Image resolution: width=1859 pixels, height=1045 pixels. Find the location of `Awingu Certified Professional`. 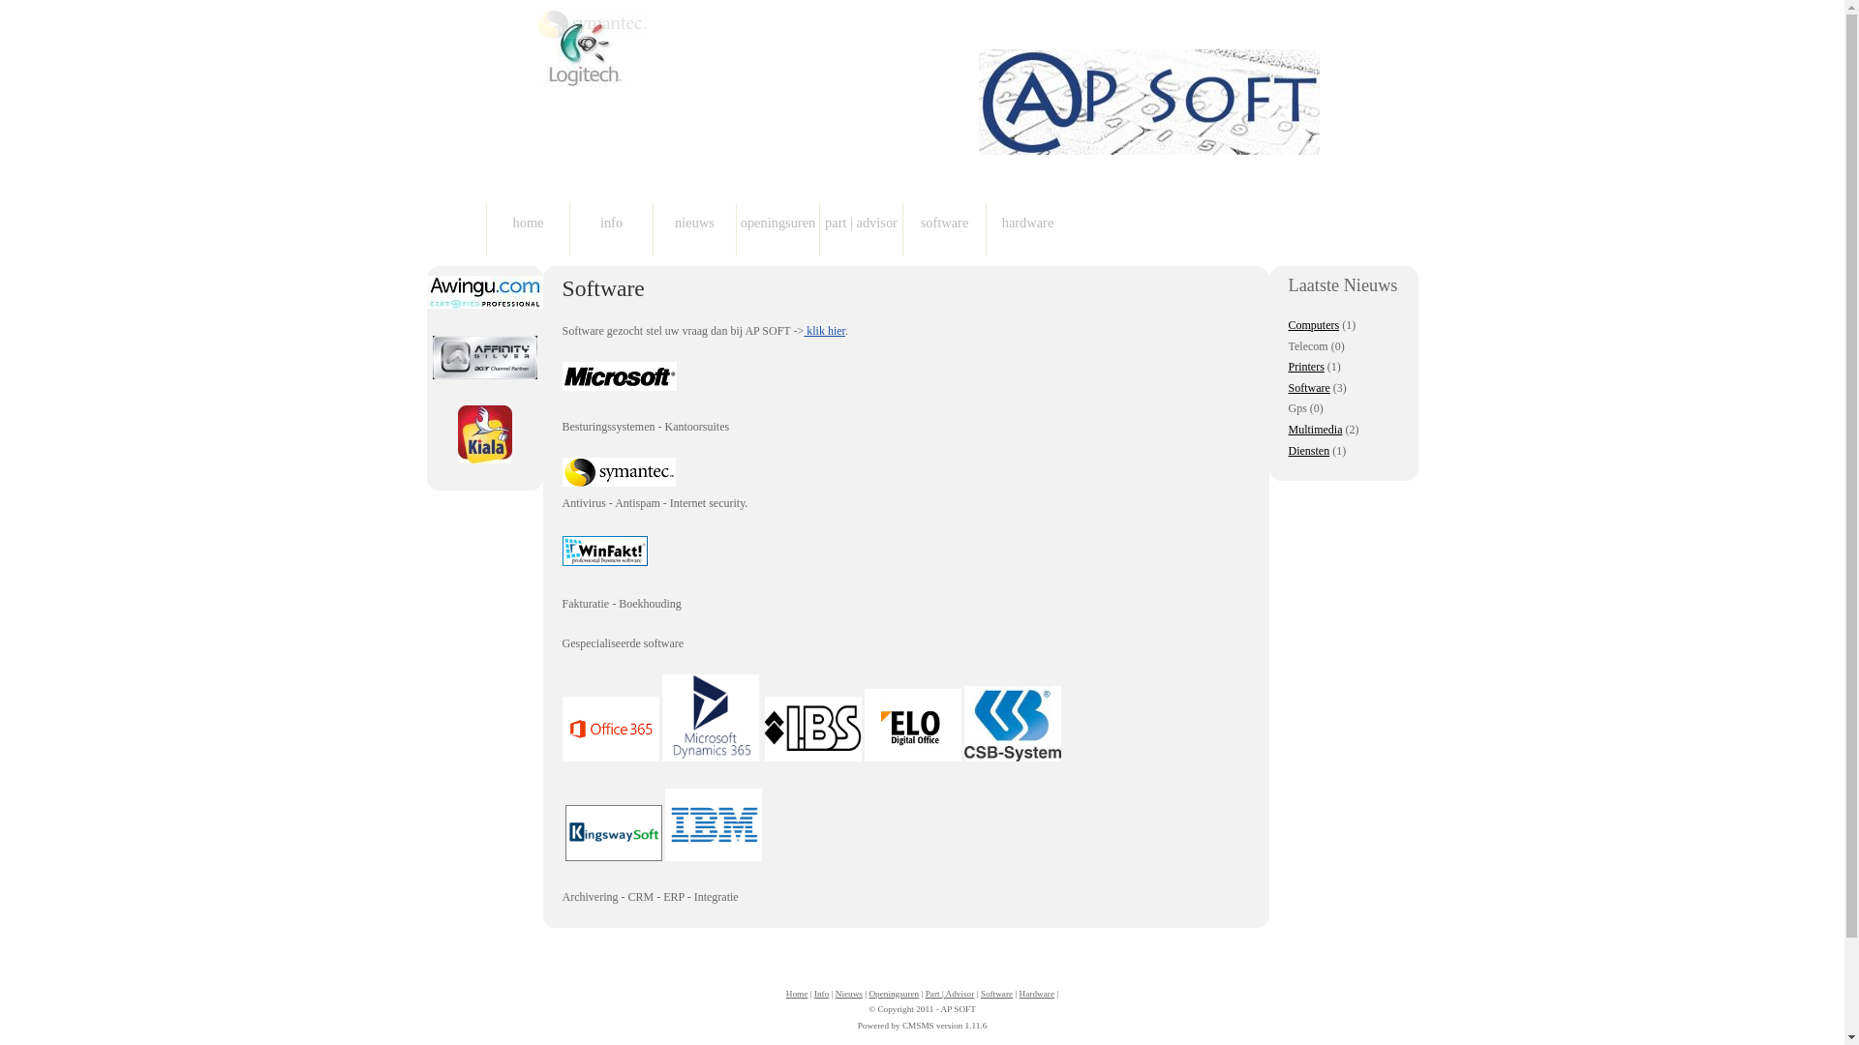

Awingu Certified Professional is located at coordinates (484, 292).